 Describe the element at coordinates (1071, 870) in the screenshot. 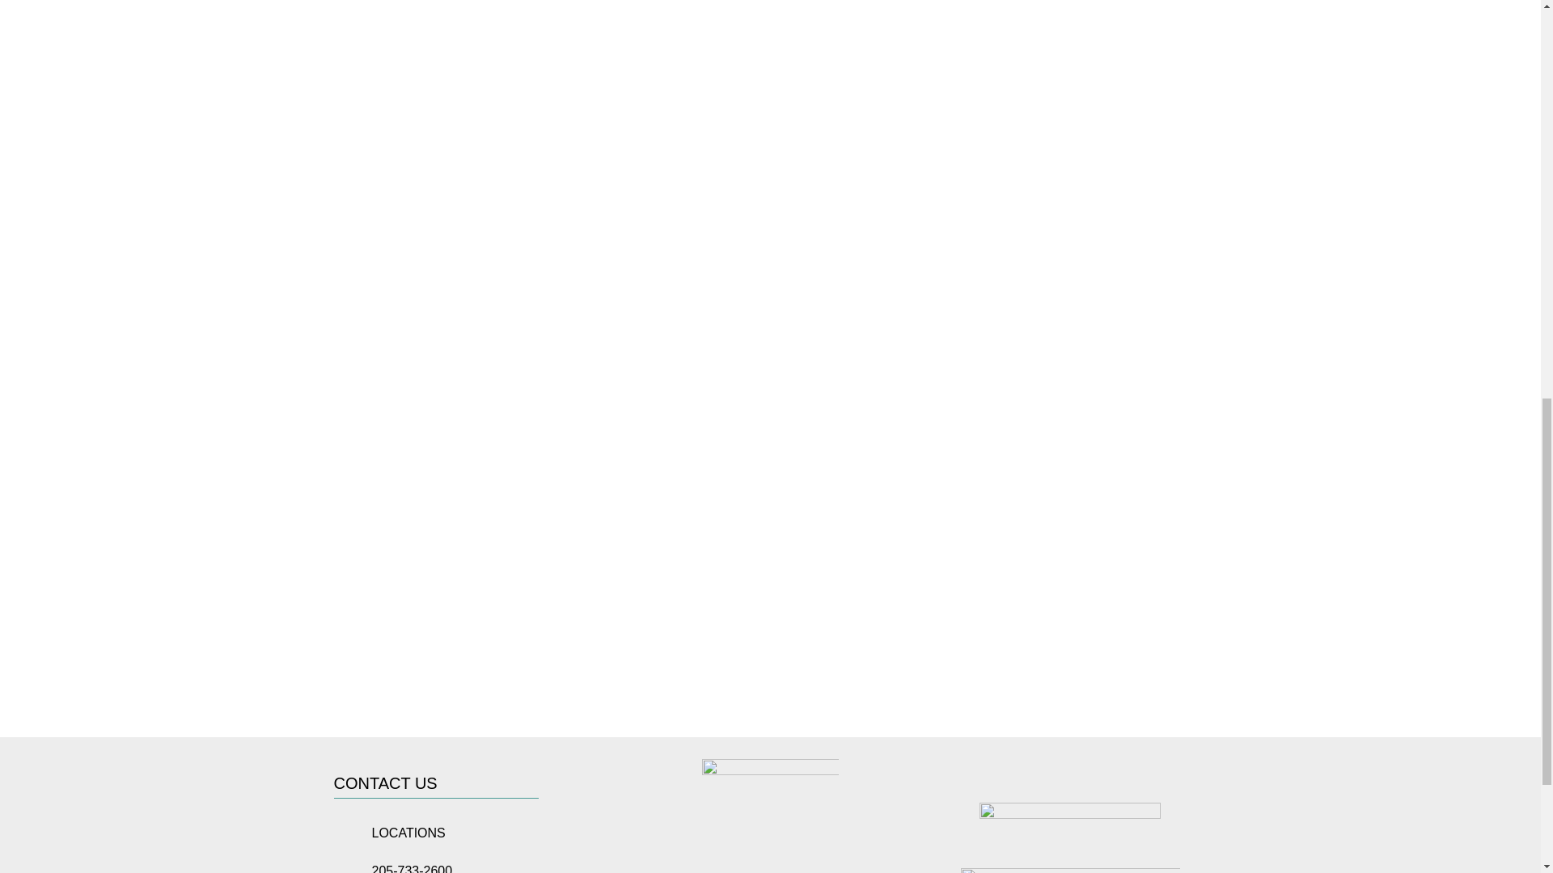

I see `unnamed-5` at that location.